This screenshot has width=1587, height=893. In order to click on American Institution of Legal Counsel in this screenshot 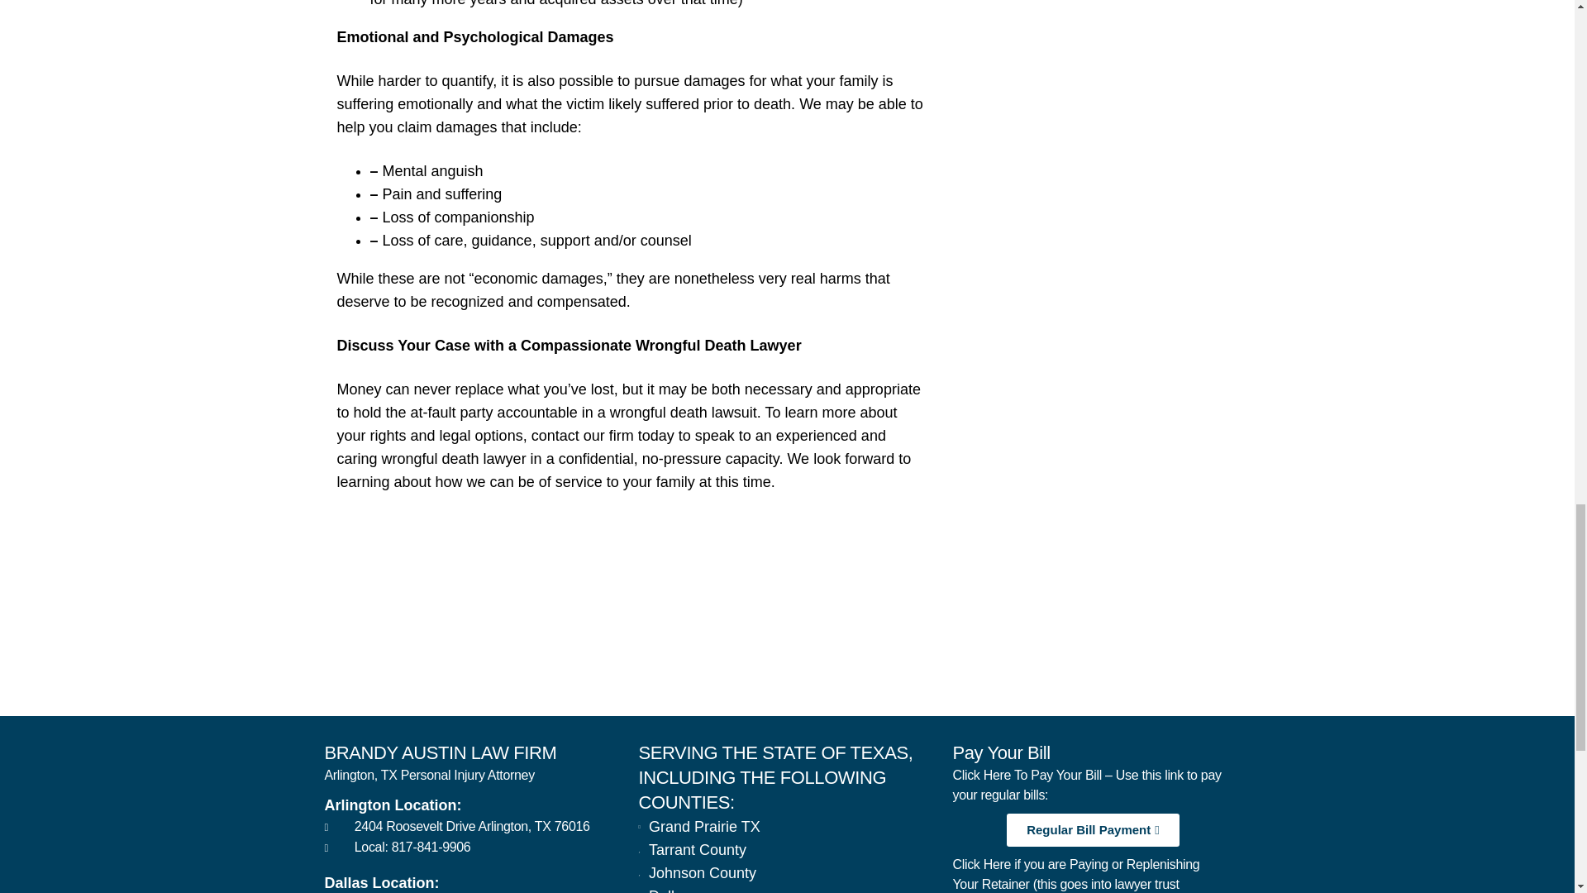, I will do `click(936, 645)`.